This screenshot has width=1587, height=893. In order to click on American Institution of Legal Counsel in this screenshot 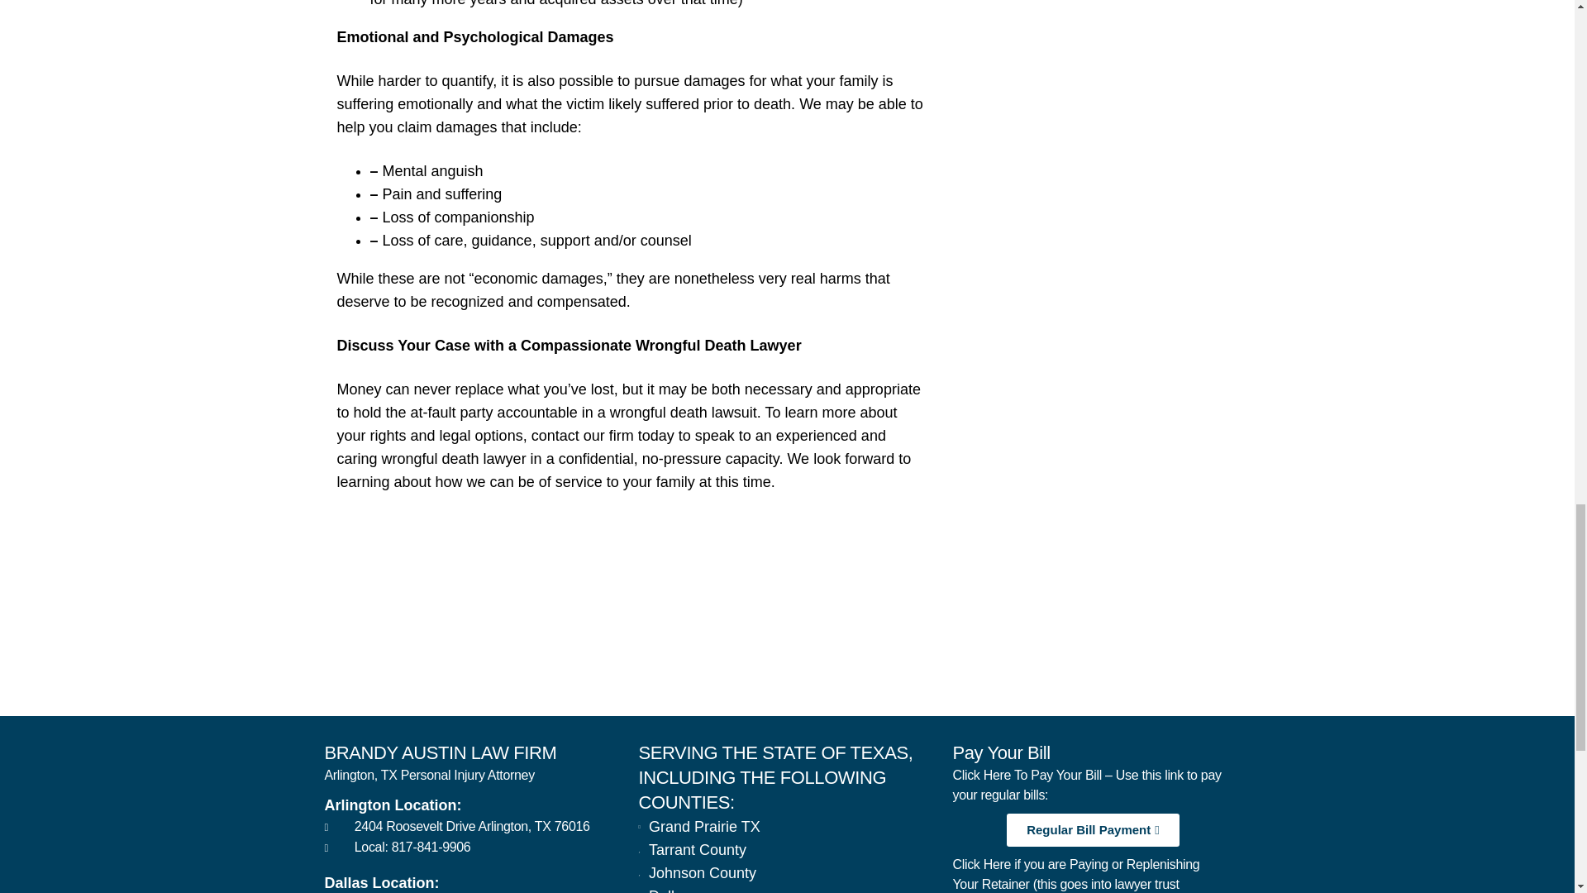, I will do `click(936, 645)`.